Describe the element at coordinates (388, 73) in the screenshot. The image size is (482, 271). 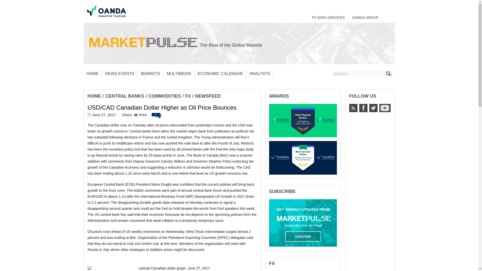
I see `Find` at that location.